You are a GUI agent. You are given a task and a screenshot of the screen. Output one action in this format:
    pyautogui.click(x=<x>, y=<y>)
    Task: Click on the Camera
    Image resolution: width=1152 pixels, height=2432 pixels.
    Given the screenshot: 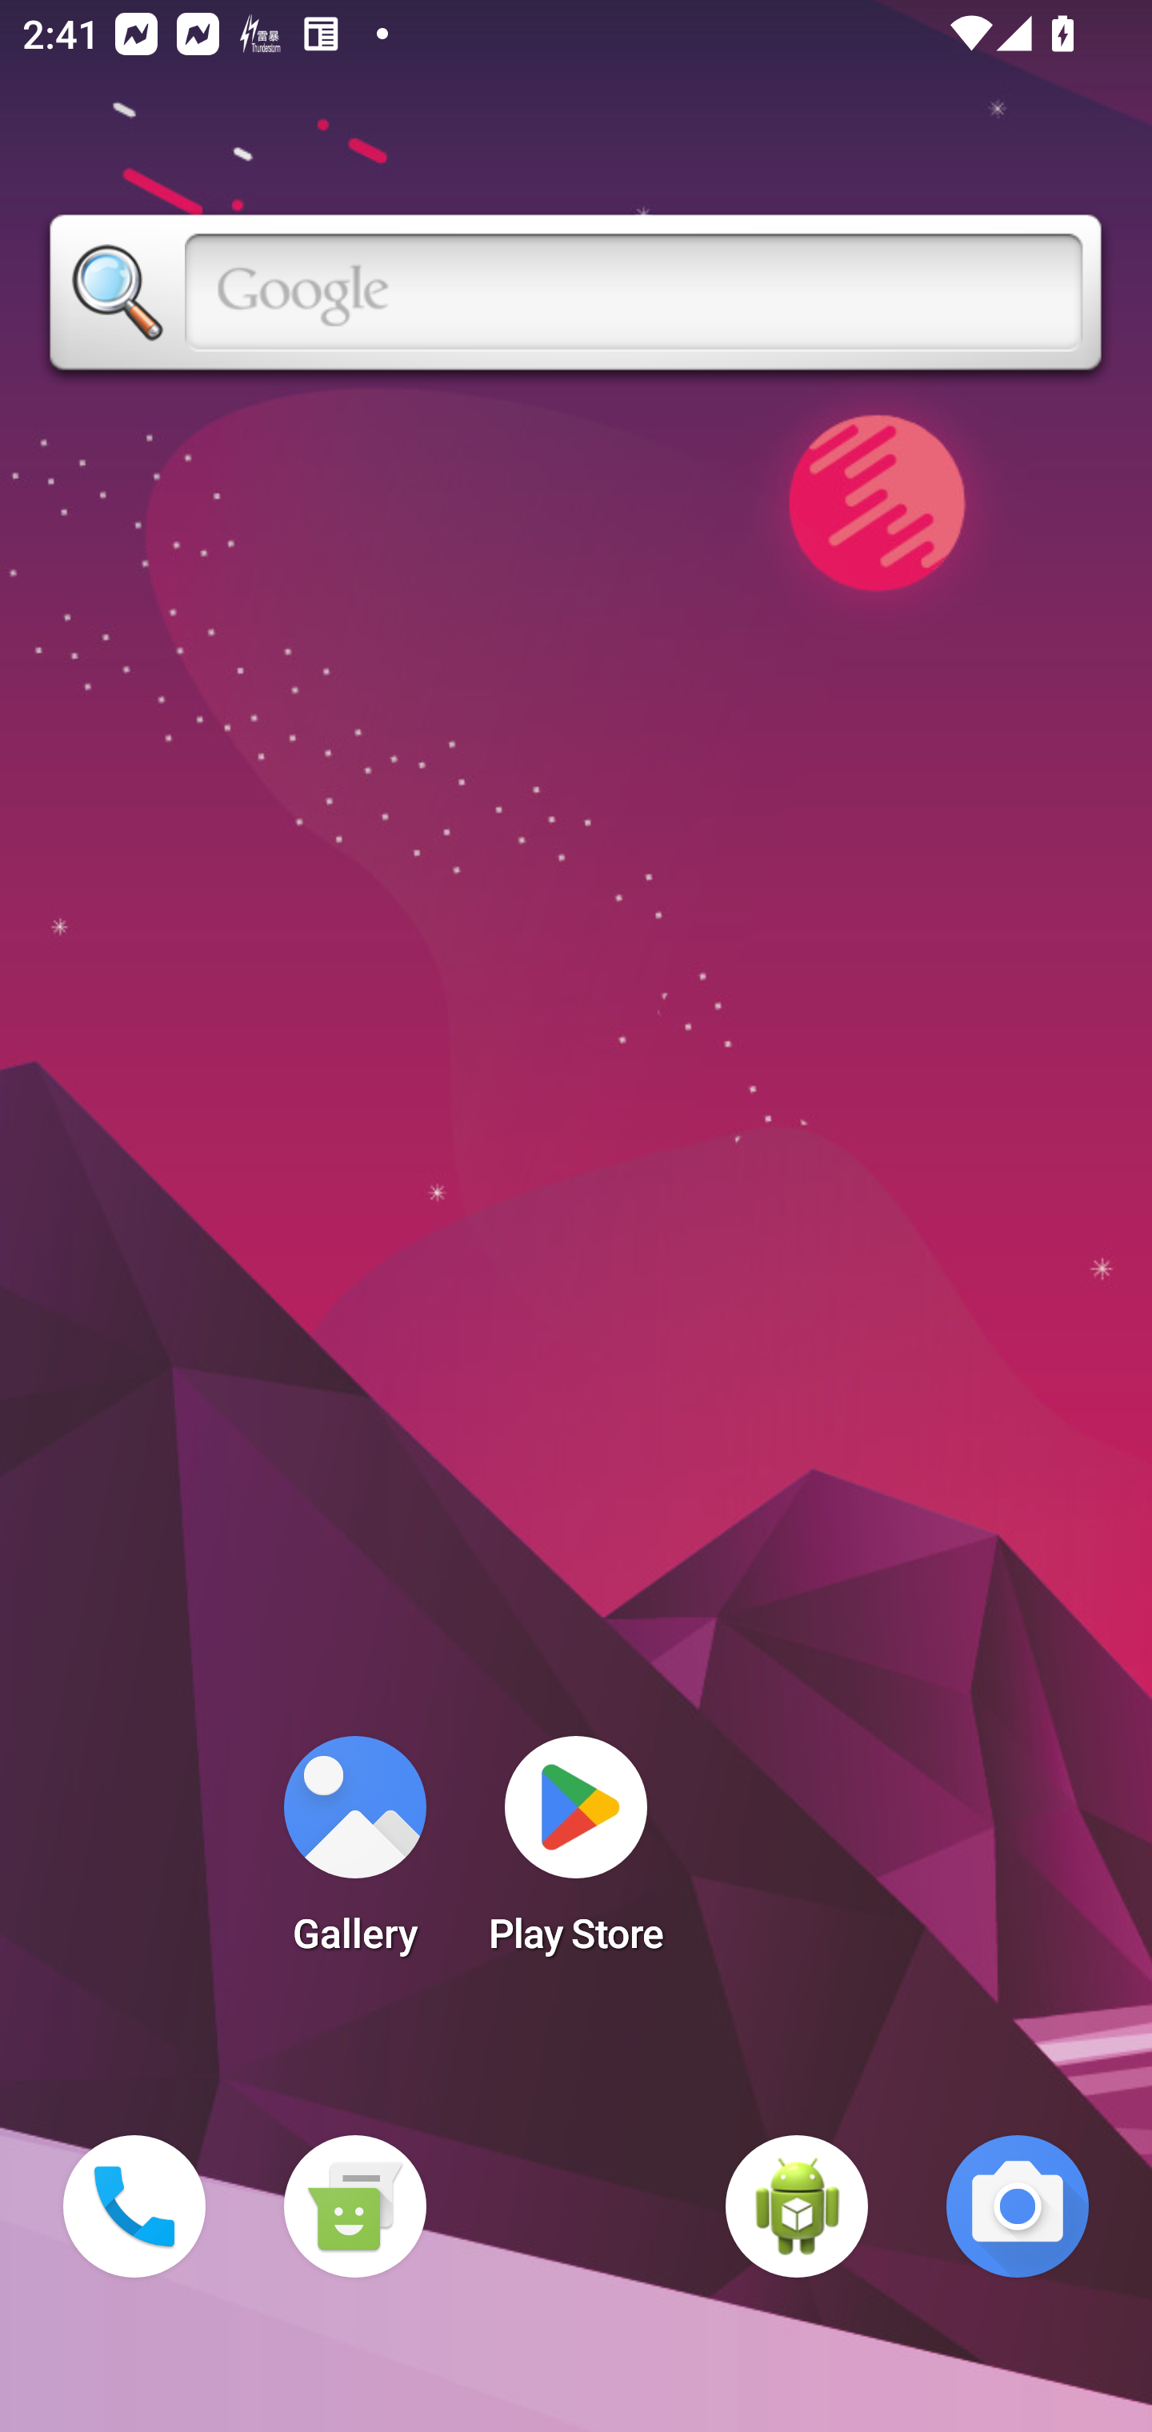 What is the action you would take?
    pyautogui.click(x=1018, y=2206)
    